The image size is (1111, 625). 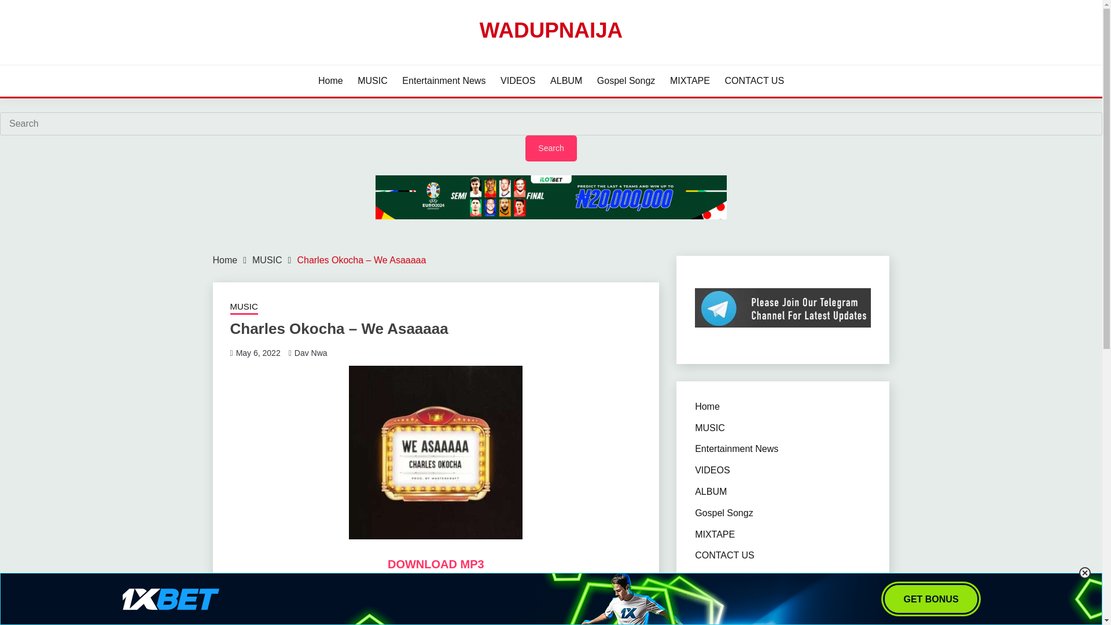 What do you see at coordinates (267, 259) in the screenshot?
I see `MUSIC` at bounding box center [267, 259].